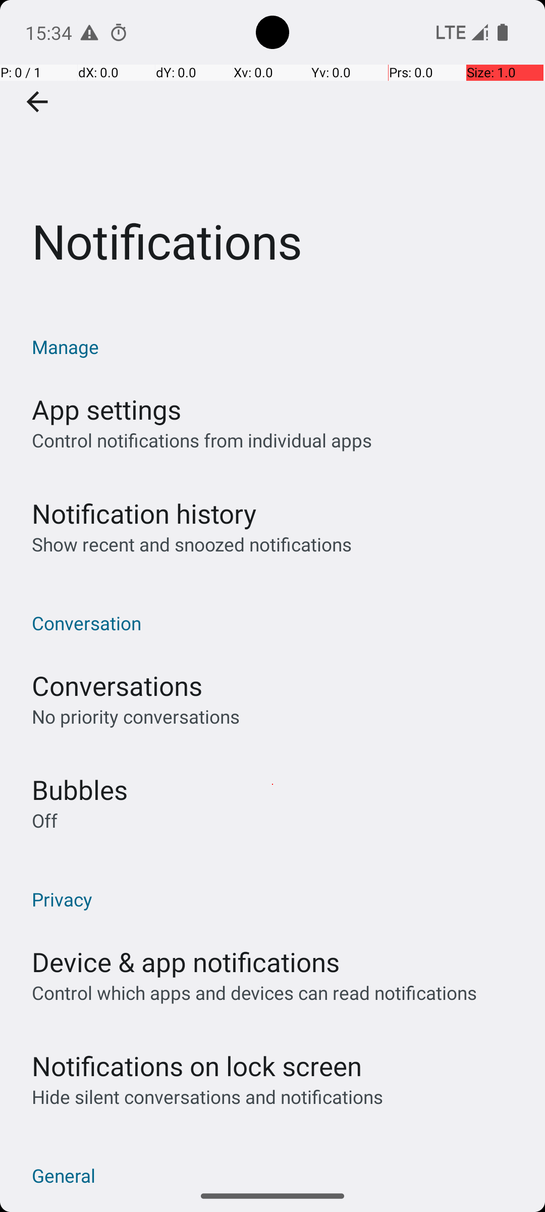 Image resolution: width=545 pixels, height=1212 pixels. I want to click on Conversations, so click(117, 686).